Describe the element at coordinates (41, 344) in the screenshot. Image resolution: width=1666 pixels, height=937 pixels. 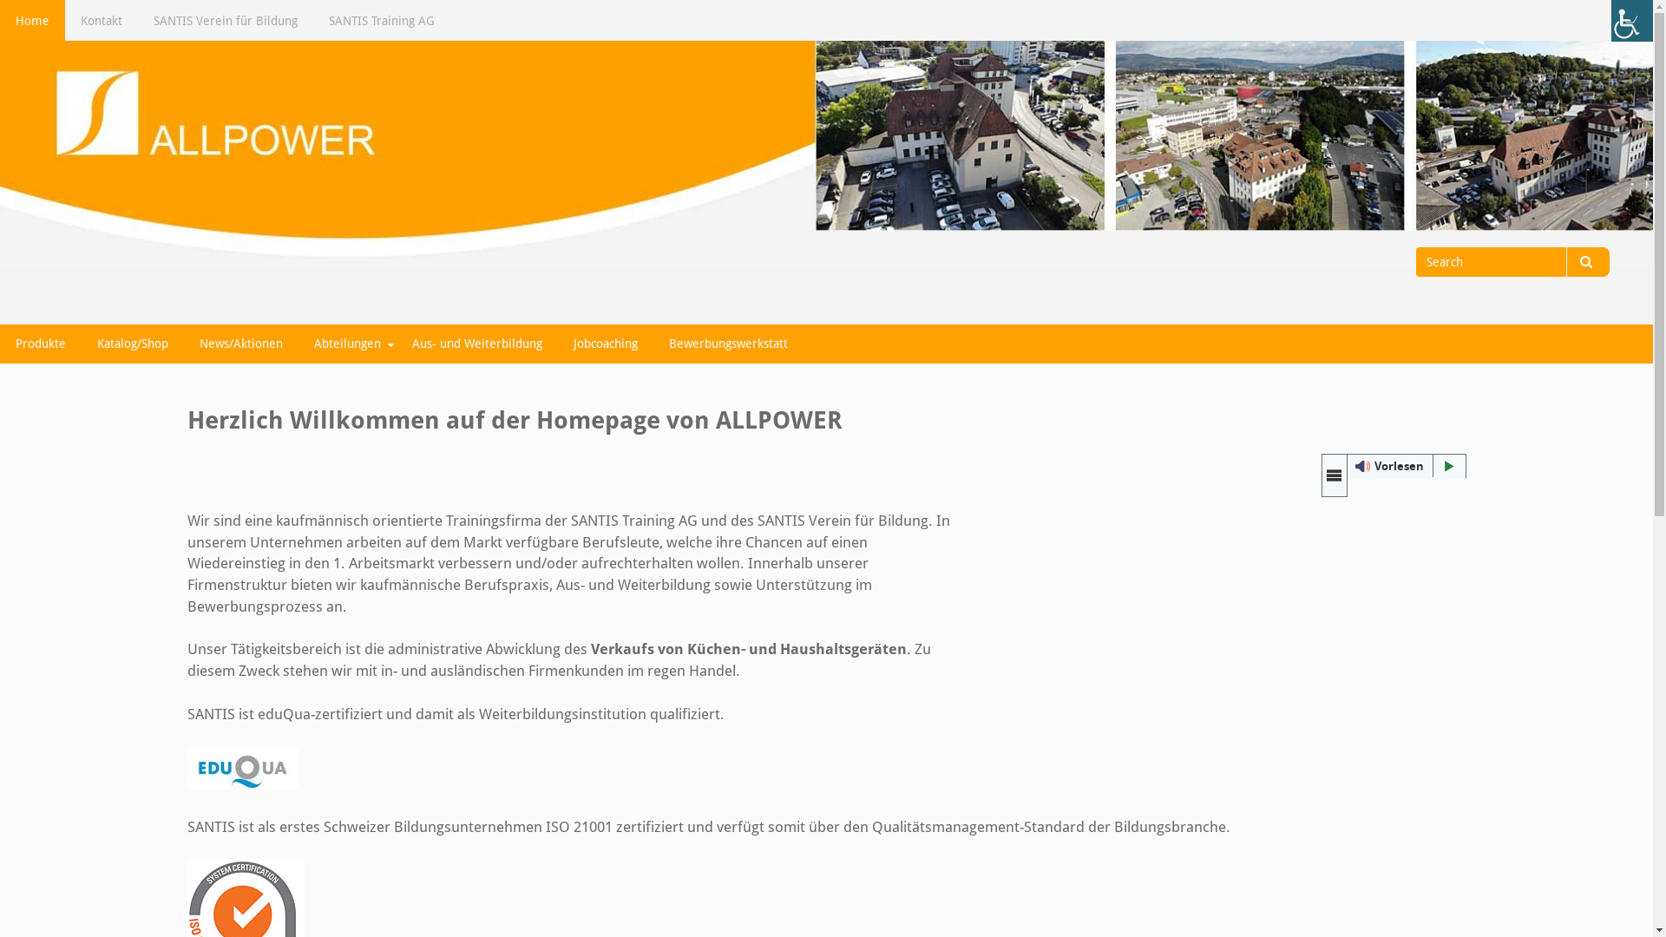
I see `Produkte` at that location.